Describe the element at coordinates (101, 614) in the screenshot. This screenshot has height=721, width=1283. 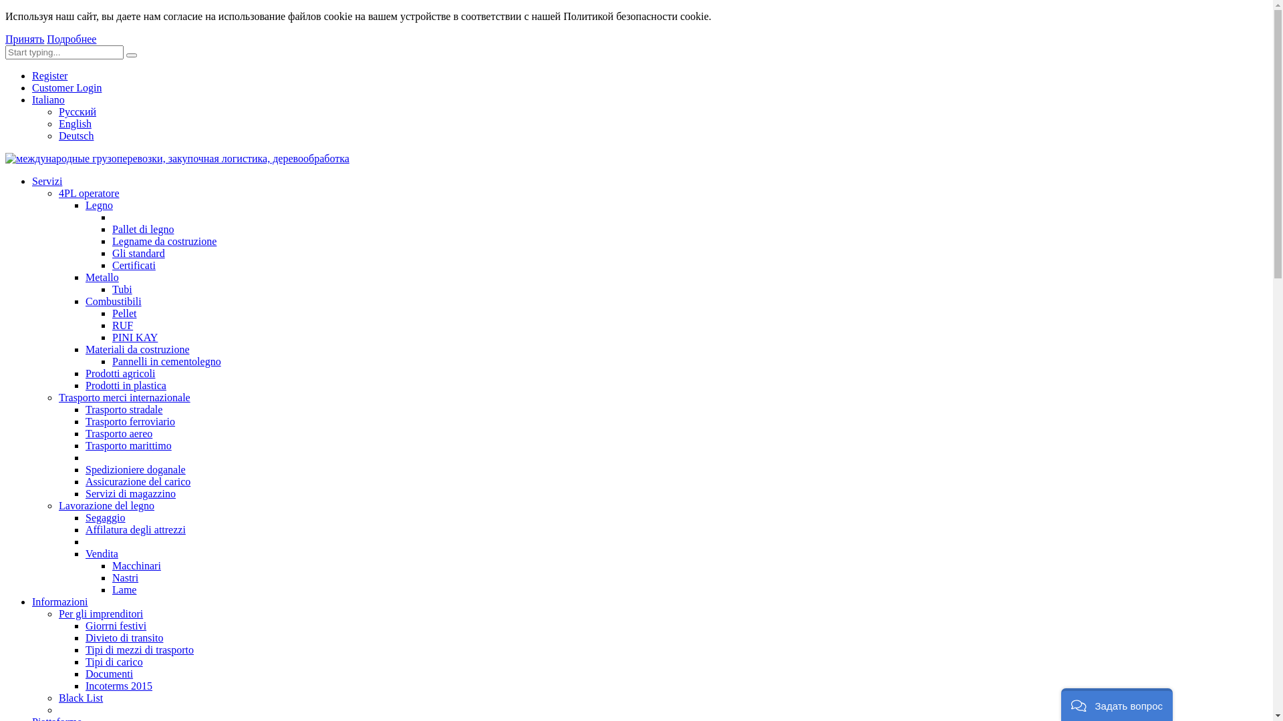
I see `Per gli imprenditori` at that location.